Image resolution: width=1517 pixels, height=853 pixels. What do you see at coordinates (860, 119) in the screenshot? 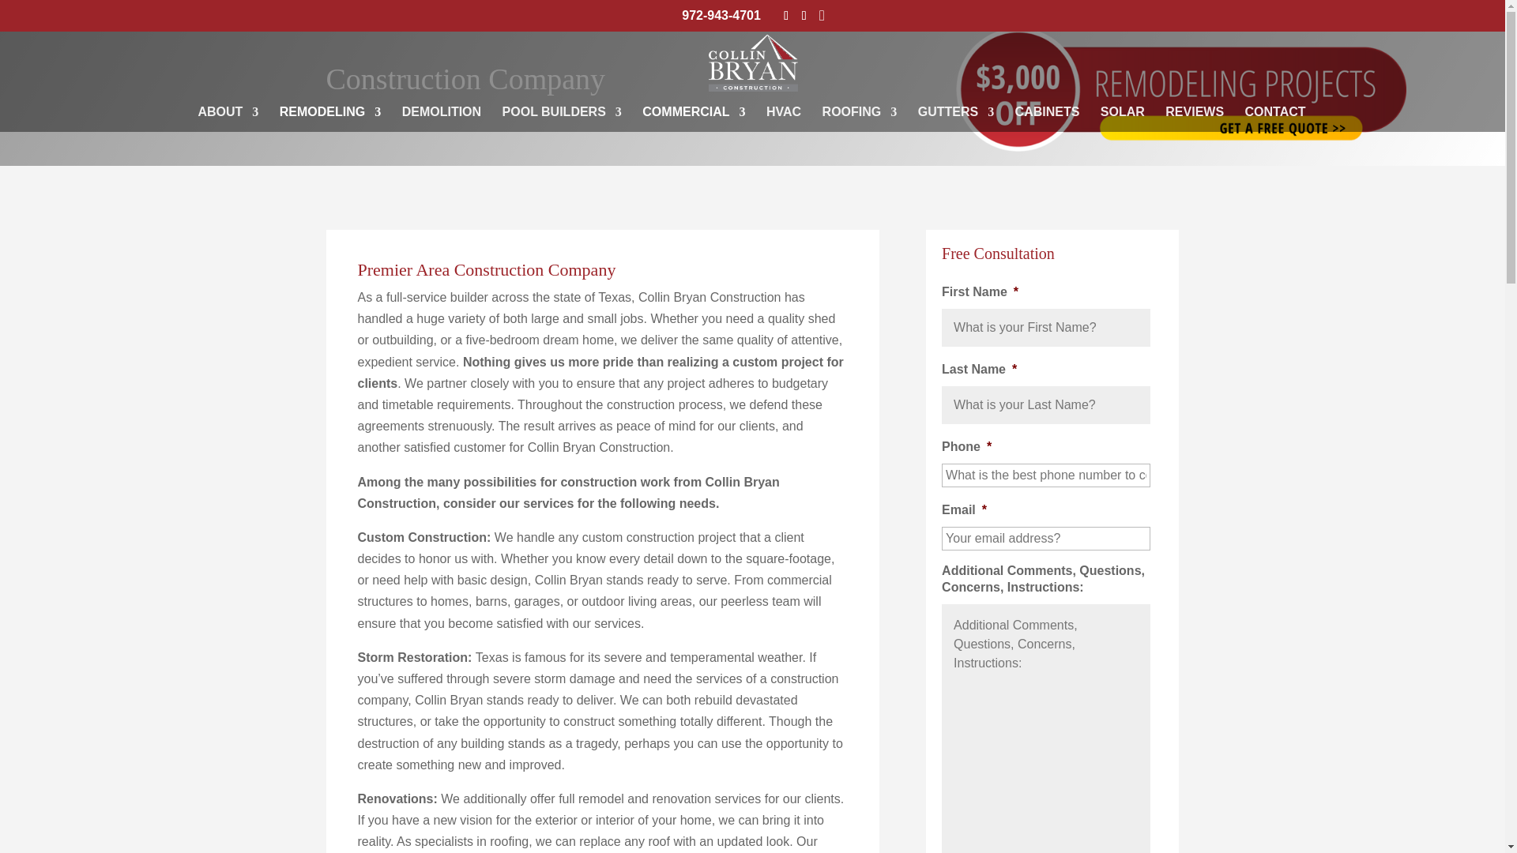
I see `ROOFING` at bounding box center [860, 119].